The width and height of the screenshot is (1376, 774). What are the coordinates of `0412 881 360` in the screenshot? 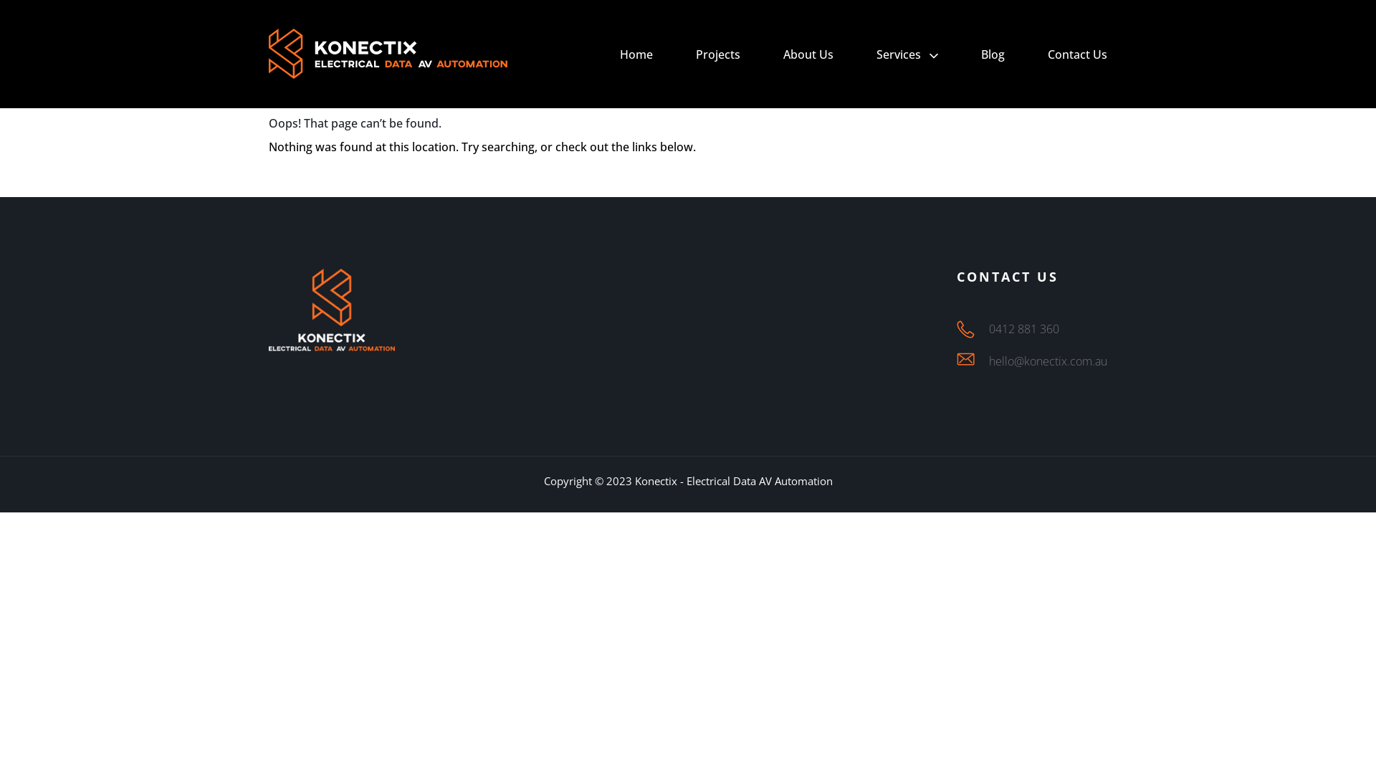 It's located at (1024, 328).